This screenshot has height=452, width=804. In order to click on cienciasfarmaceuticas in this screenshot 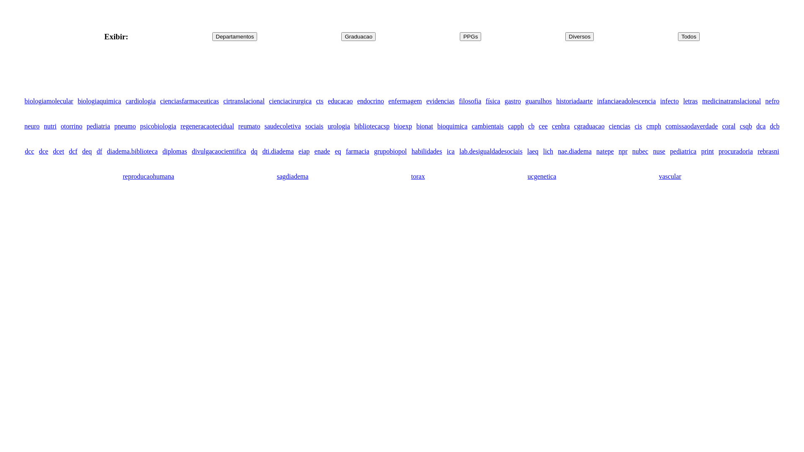, I will do `click(189, 101)`.